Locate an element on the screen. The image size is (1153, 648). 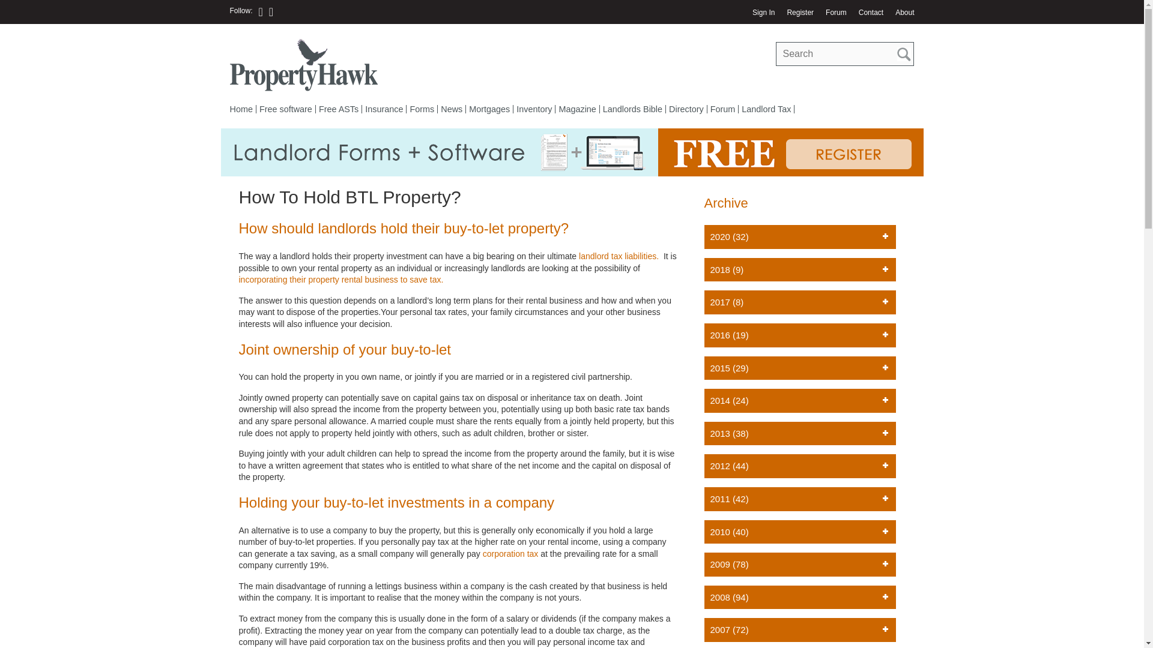
Forms is located at coordinates (422, 109).